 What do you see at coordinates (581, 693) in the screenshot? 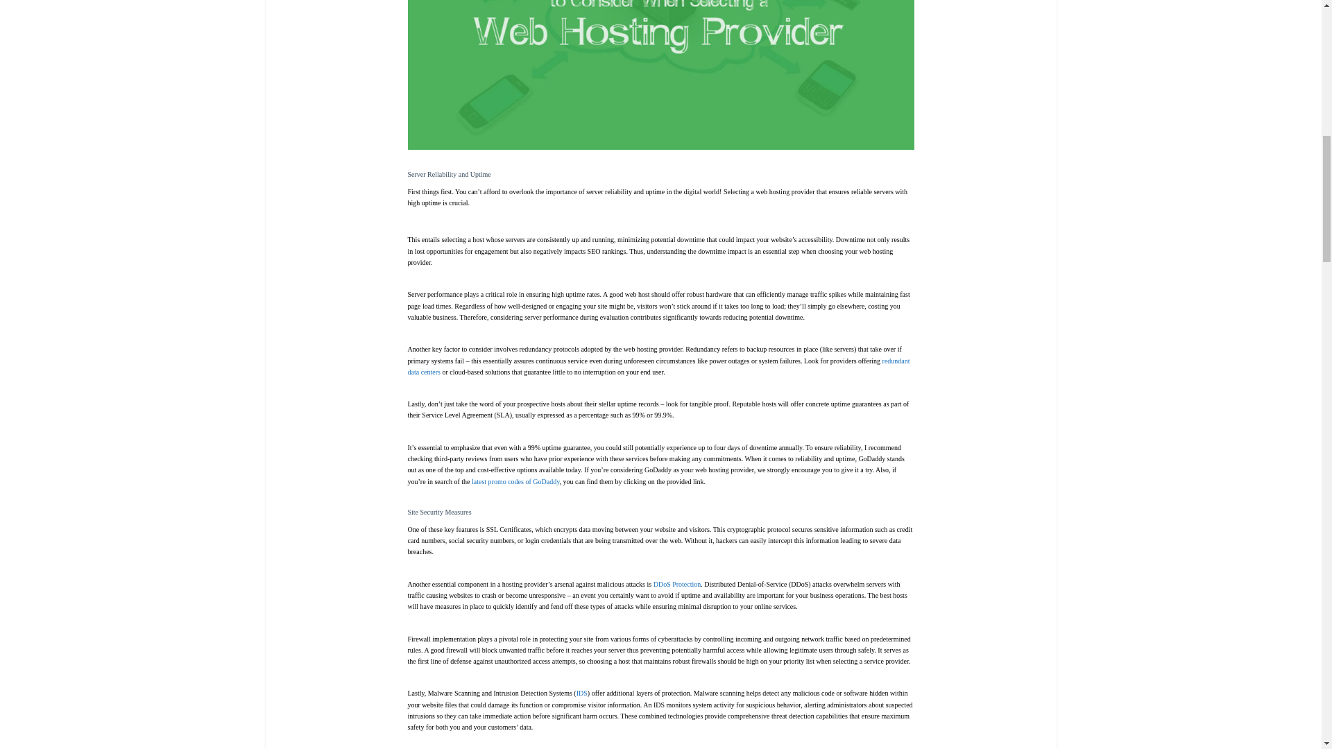
I see `IDS` at bounding box center [581, 693].